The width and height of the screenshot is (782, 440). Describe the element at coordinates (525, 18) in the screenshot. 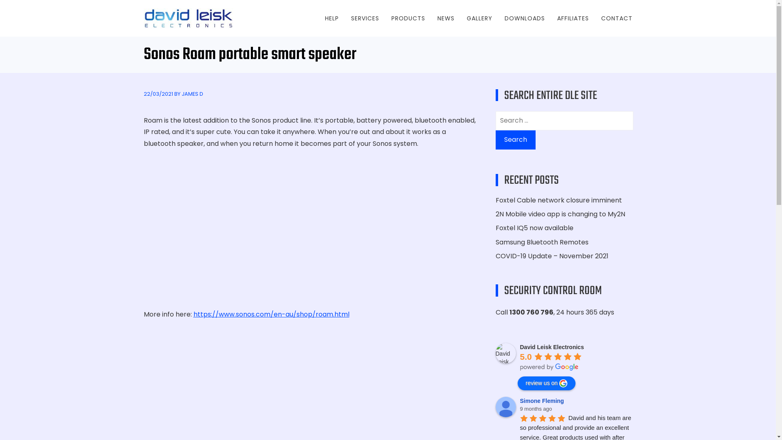

I see `DOWNLOADS` at that location.